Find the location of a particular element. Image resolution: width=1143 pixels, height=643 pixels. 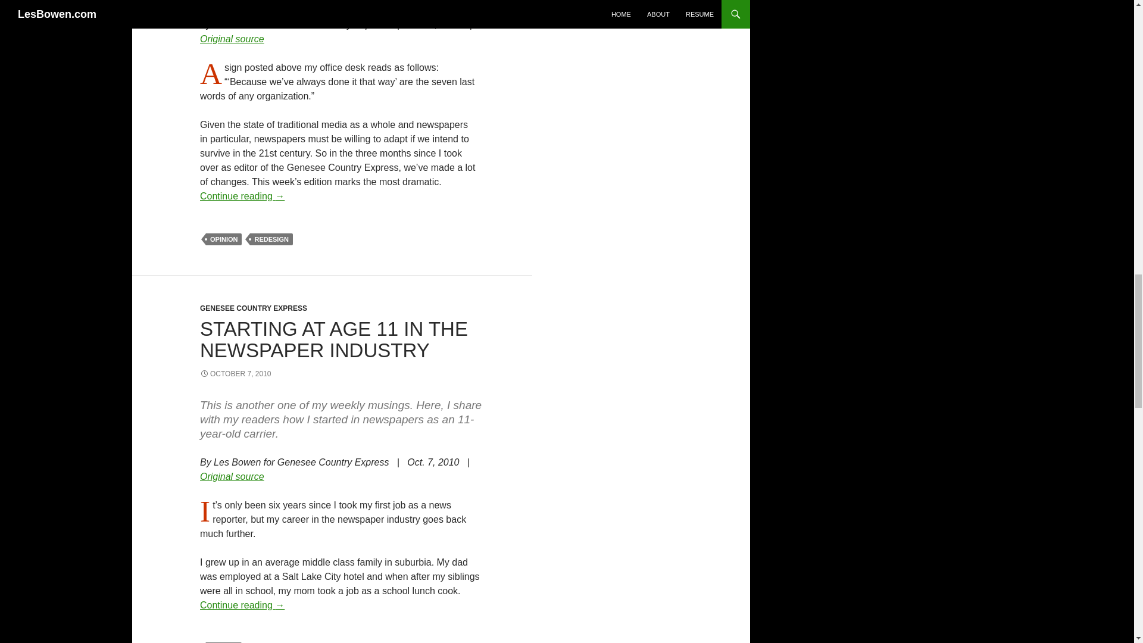

Original source is located at coordinates (232, 39).